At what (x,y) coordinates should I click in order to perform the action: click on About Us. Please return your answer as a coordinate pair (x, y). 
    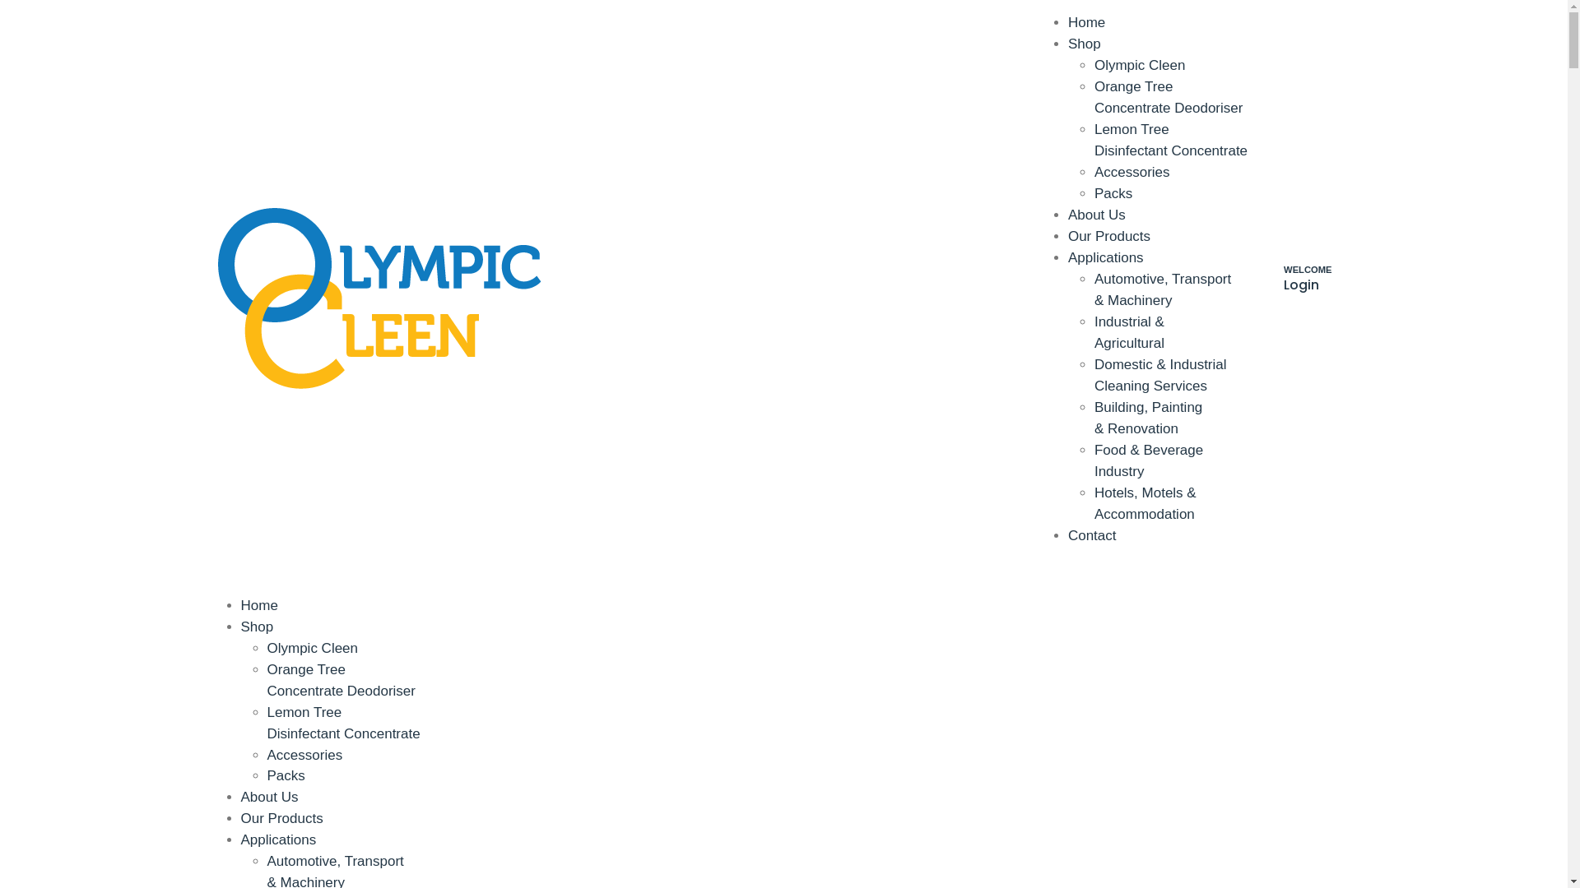
    Looking at the image, I should click on (269, 798).